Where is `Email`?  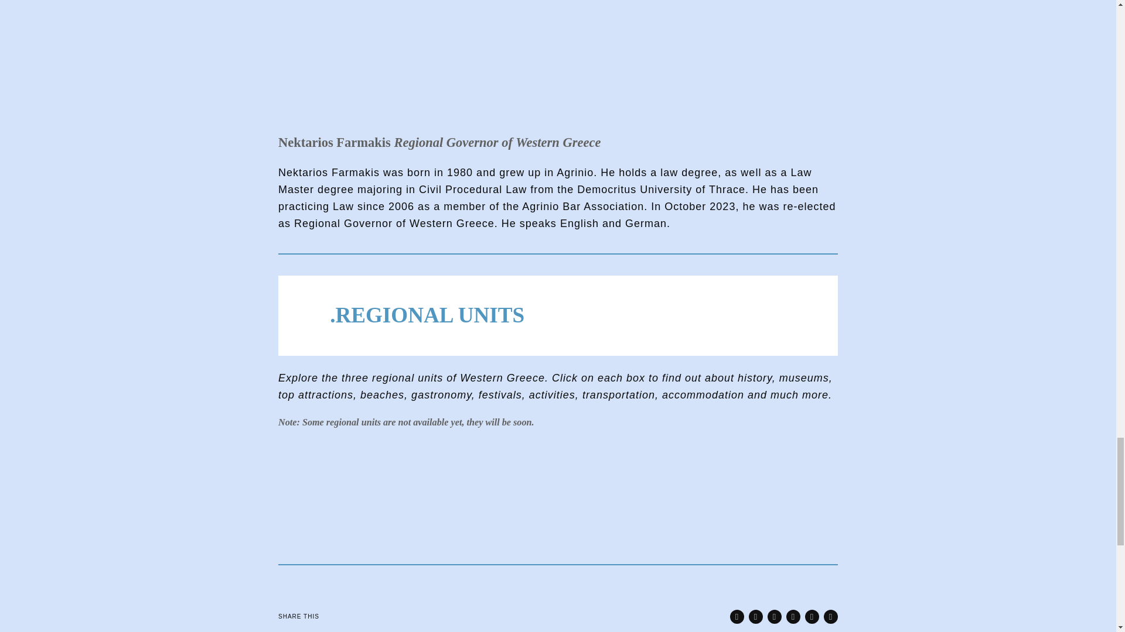
Email is located at coordinates (831, 617).